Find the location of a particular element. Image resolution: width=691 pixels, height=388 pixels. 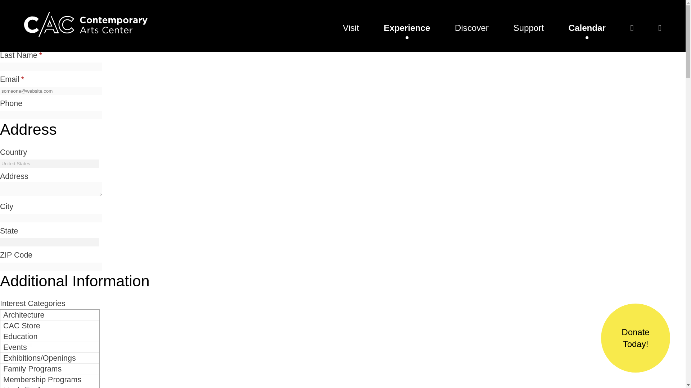

19521 is located at coordinates (39, 366).